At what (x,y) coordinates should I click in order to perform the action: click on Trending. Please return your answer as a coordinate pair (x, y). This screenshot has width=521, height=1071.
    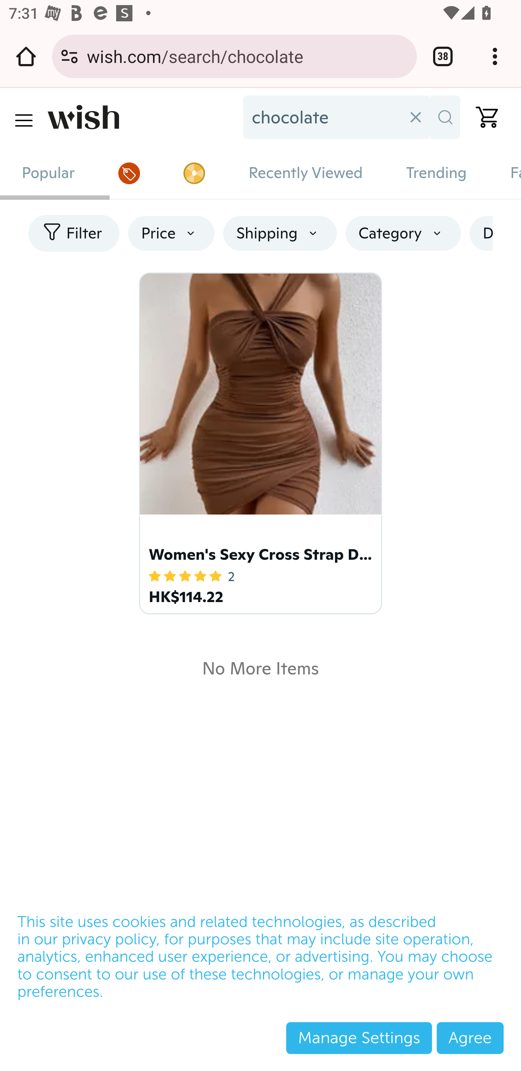
    Looking at the image, I should click on (436, 173).